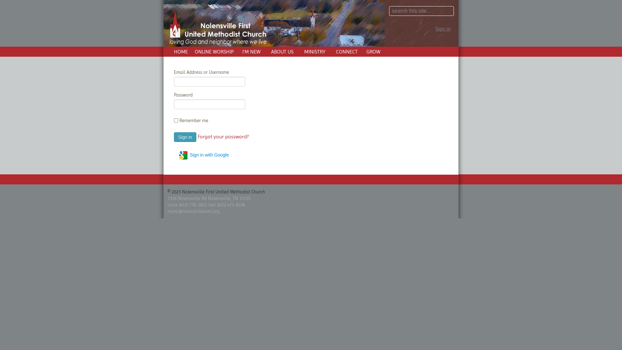 The image size is (622, 350). I want to click on Sign in, so click(443, 29).